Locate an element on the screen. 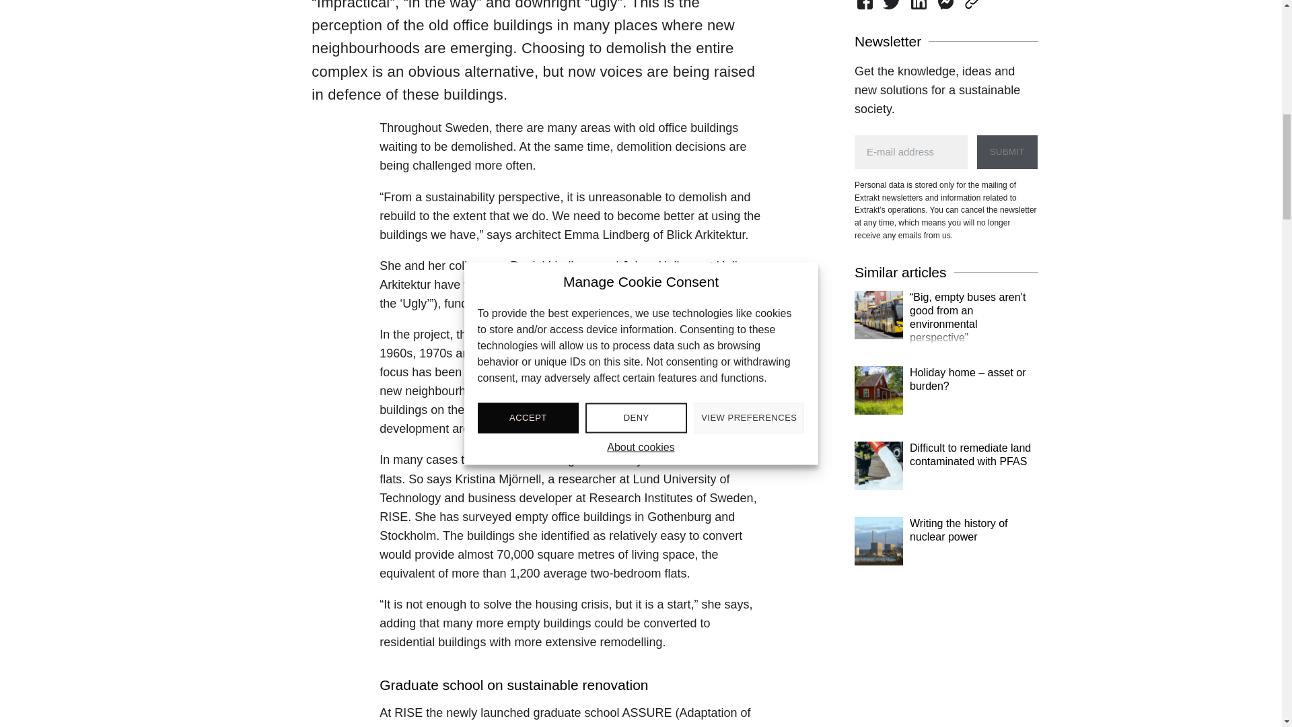 This screenshot has height=727, width=1292. Submit is located at coordinates (1007, 151).